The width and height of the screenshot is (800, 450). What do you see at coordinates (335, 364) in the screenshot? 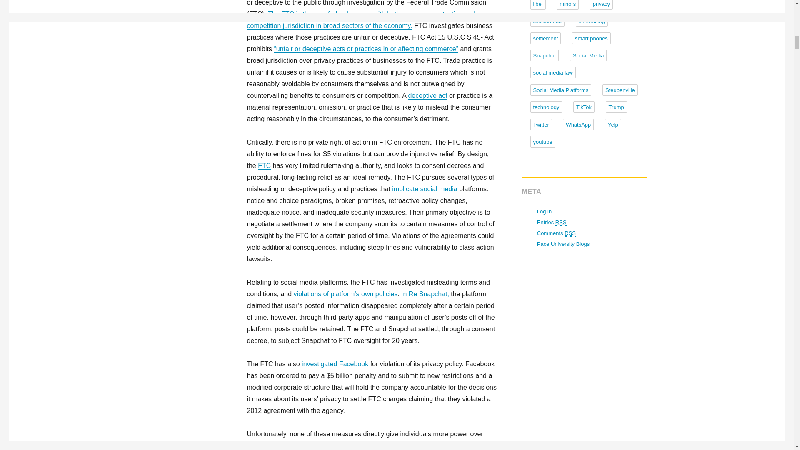
I see `investigated Facebook` at bounding box center [335, 364].